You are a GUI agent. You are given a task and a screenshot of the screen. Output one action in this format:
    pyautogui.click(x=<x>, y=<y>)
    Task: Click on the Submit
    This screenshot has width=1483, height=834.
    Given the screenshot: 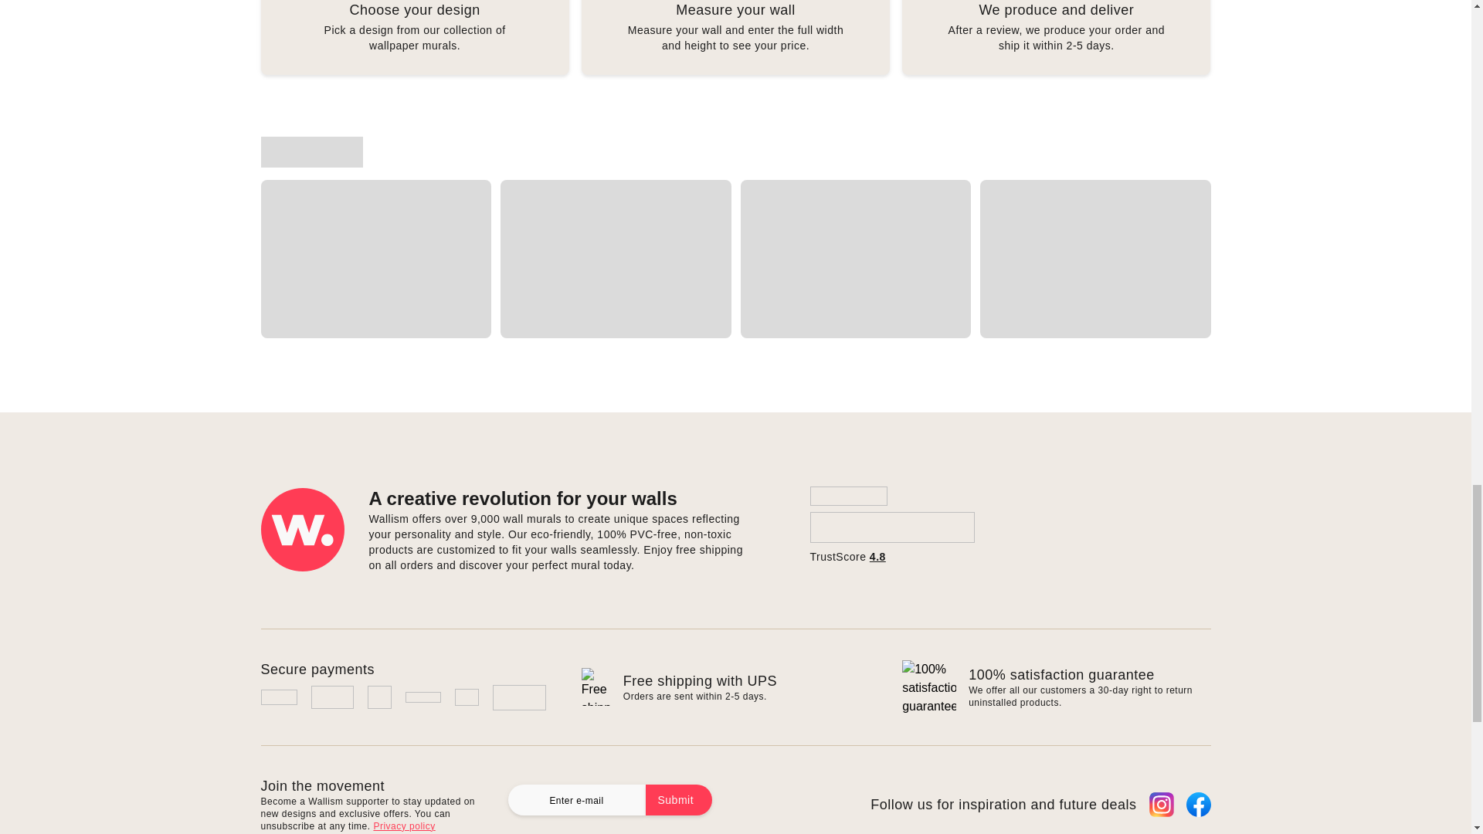 What is the action you would take?
    pyautogui.click(x=679, y=800)
    